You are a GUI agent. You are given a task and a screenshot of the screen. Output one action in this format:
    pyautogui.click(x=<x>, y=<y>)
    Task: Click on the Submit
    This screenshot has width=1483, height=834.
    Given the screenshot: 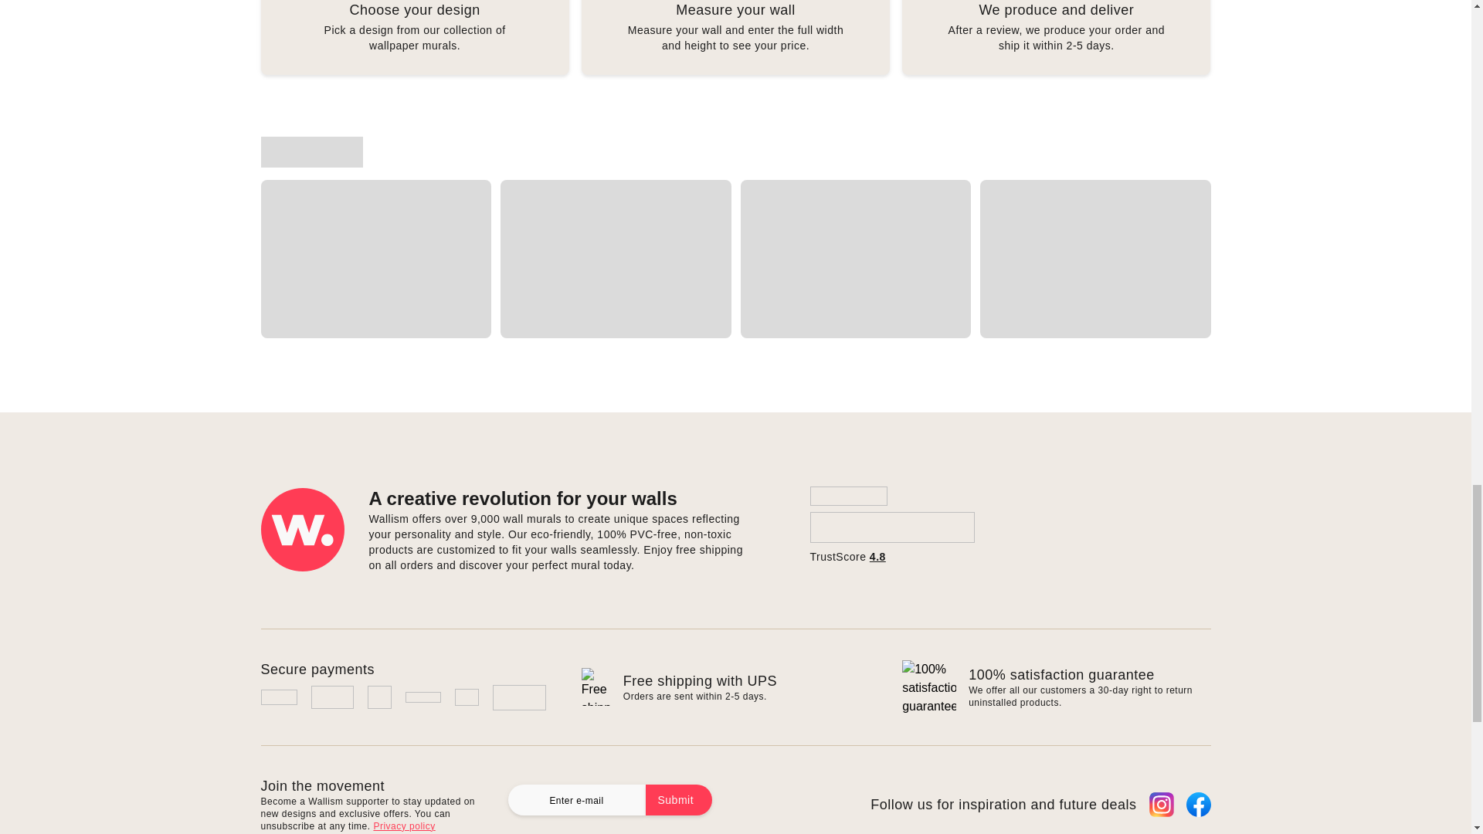 What is the action you would take?
    pyautogui.click(x=679, y=800)
    